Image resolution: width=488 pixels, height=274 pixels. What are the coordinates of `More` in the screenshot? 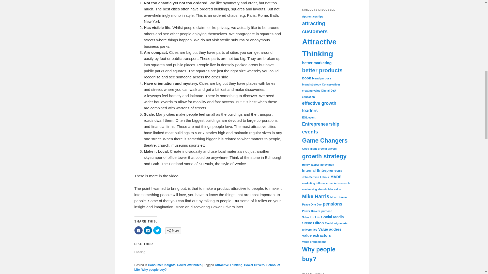 It's located at (173, 231).